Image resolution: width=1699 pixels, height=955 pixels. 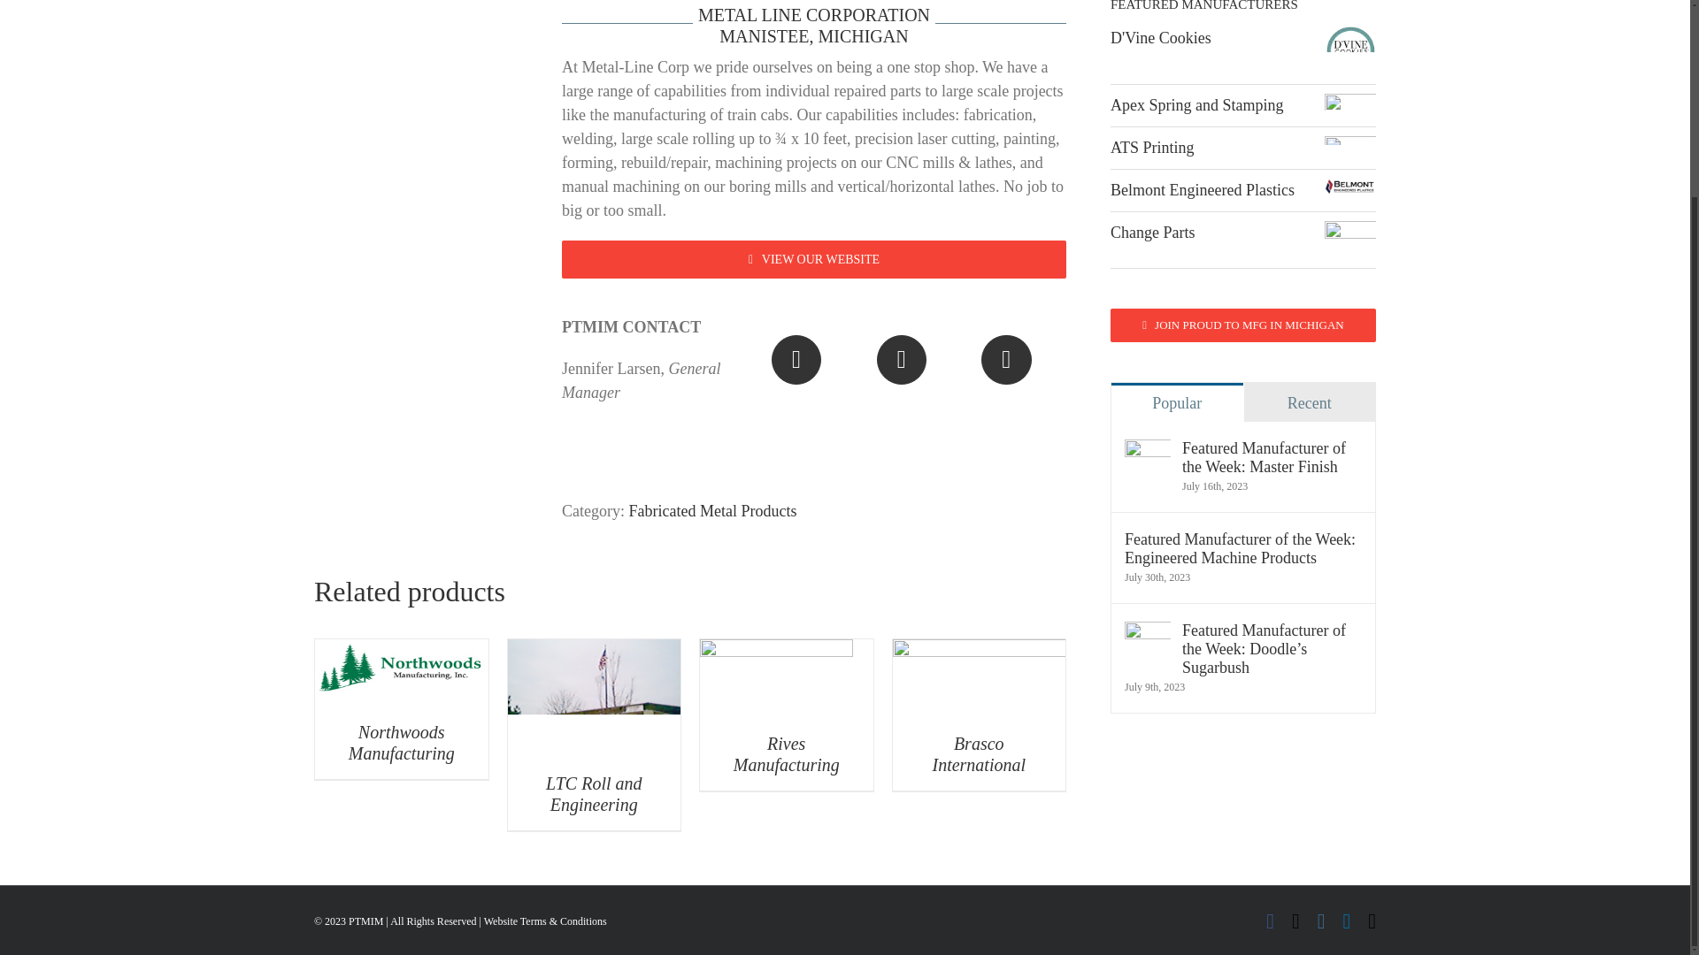 I want to click on Northwoods Manufacturing, so click(x=814, y=386).